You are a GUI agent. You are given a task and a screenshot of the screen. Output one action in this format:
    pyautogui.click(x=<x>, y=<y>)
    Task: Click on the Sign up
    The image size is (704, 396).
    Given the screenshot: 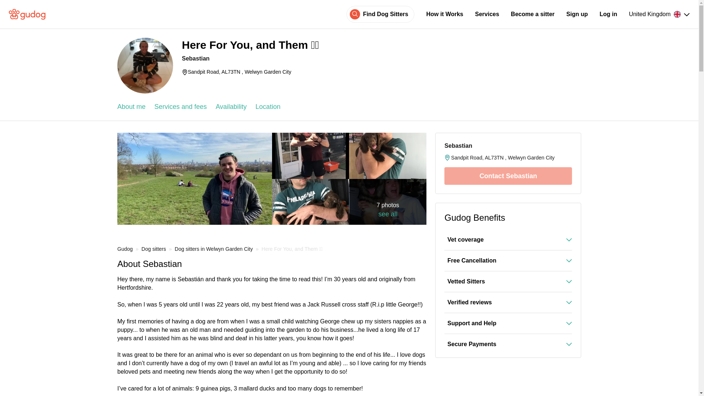 What is the action you would take?
    pyautogui.click(x=577, y=14)
    